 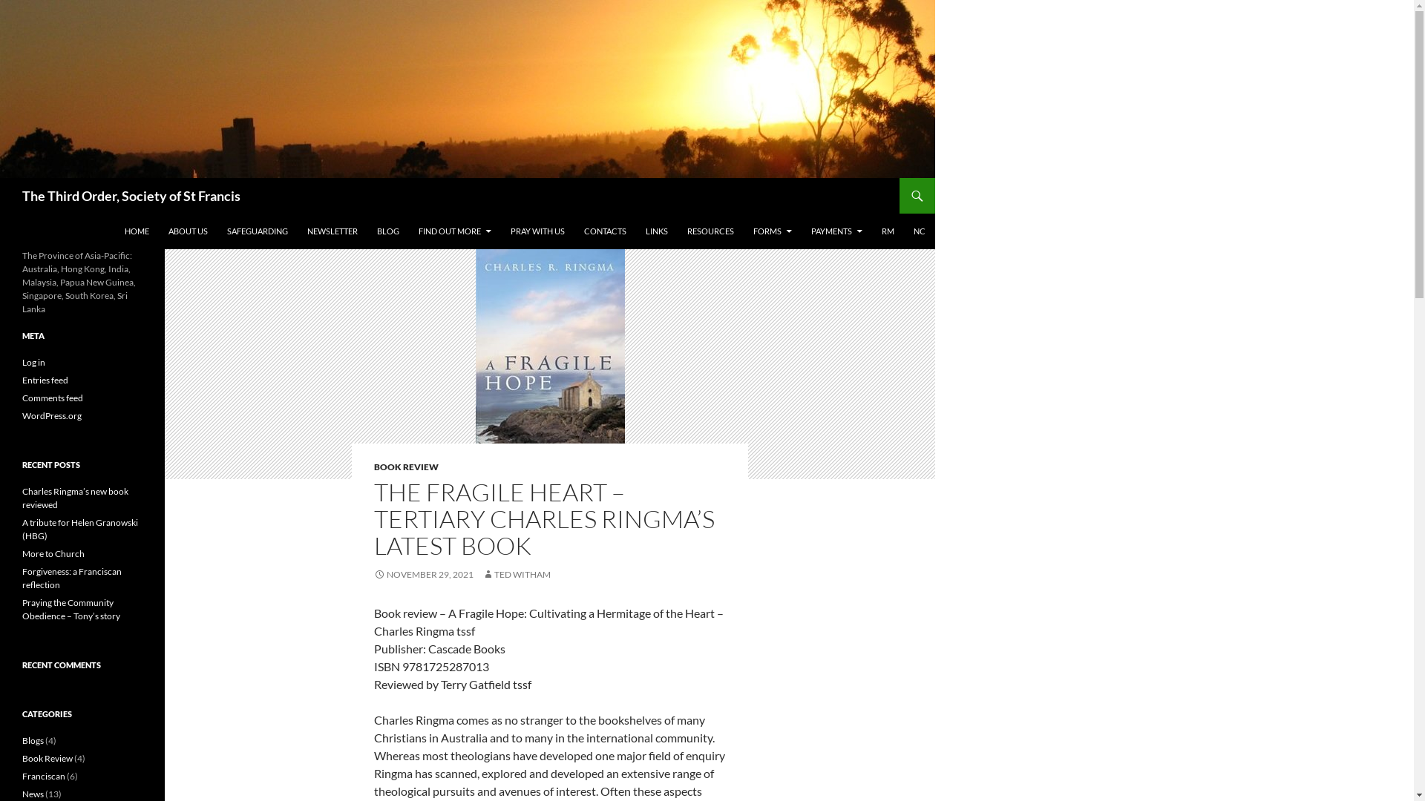 What do you see at coordinates (189, 231) in the screenshot?
I see `ABOUT US` at bounding box center [189, 231].